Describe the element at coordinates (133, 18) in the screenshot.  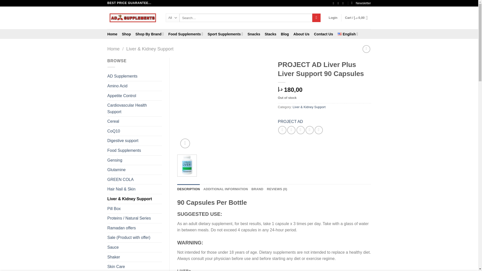
I see `AD Supplements - Best Price Guarantee` at that location.